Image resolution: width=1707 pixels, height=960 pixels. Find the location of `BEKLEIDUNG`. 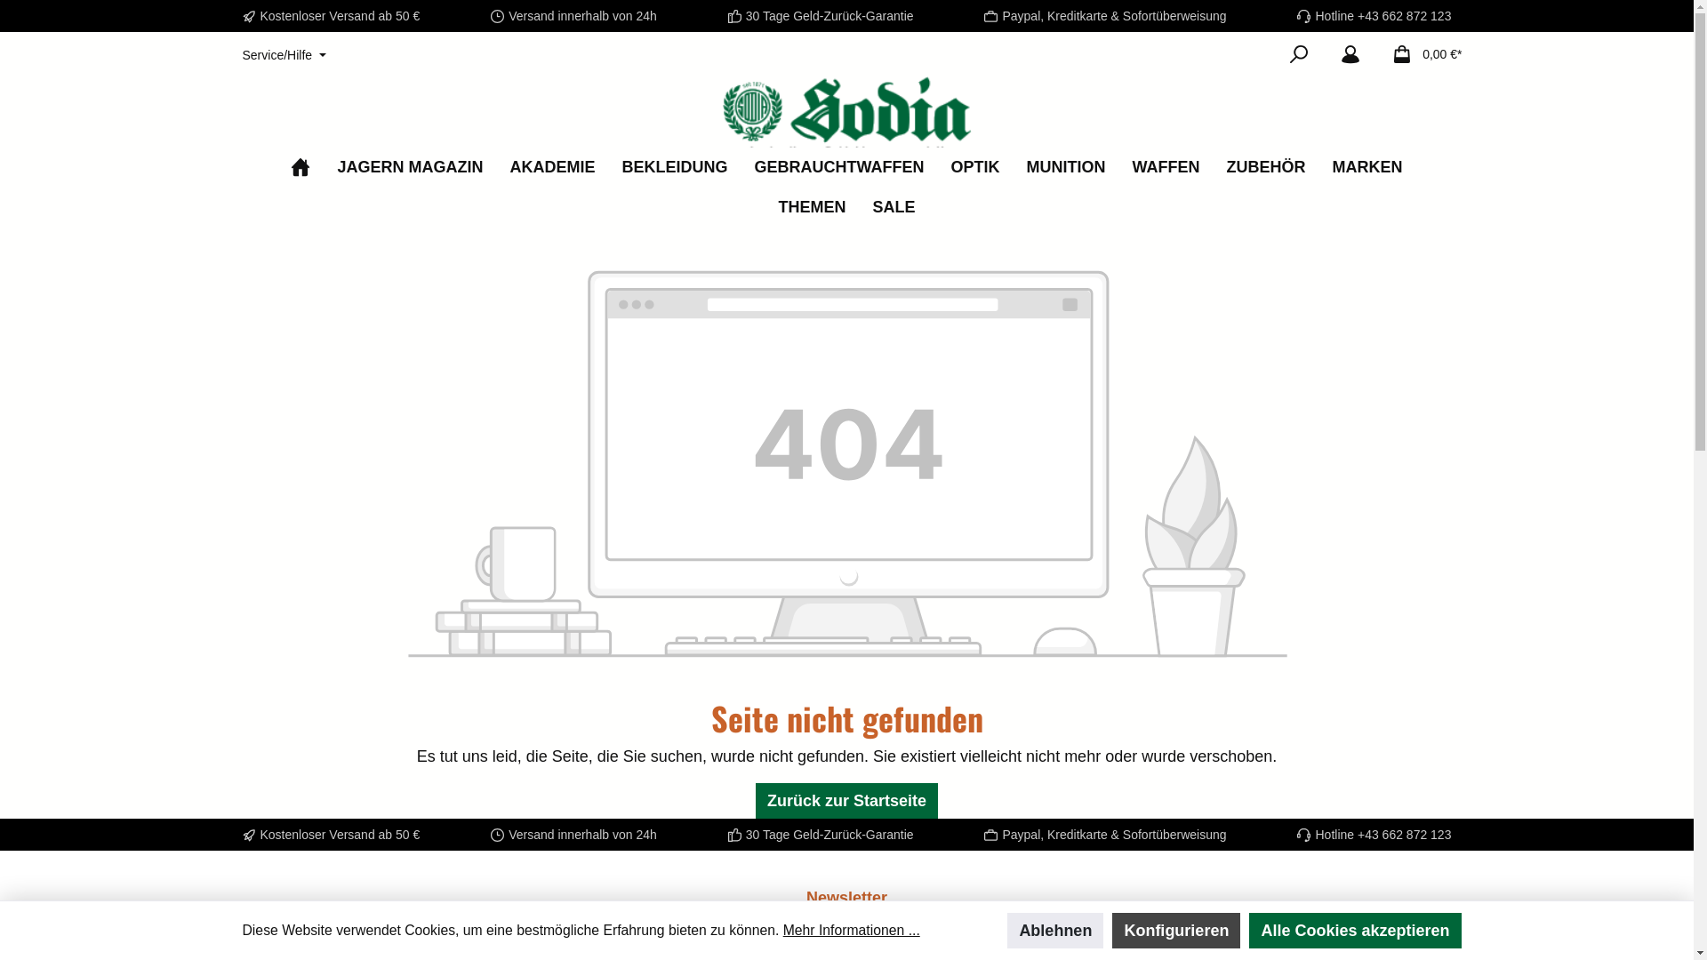

BEKLEIDUNG is located at coordinates (674, 167).